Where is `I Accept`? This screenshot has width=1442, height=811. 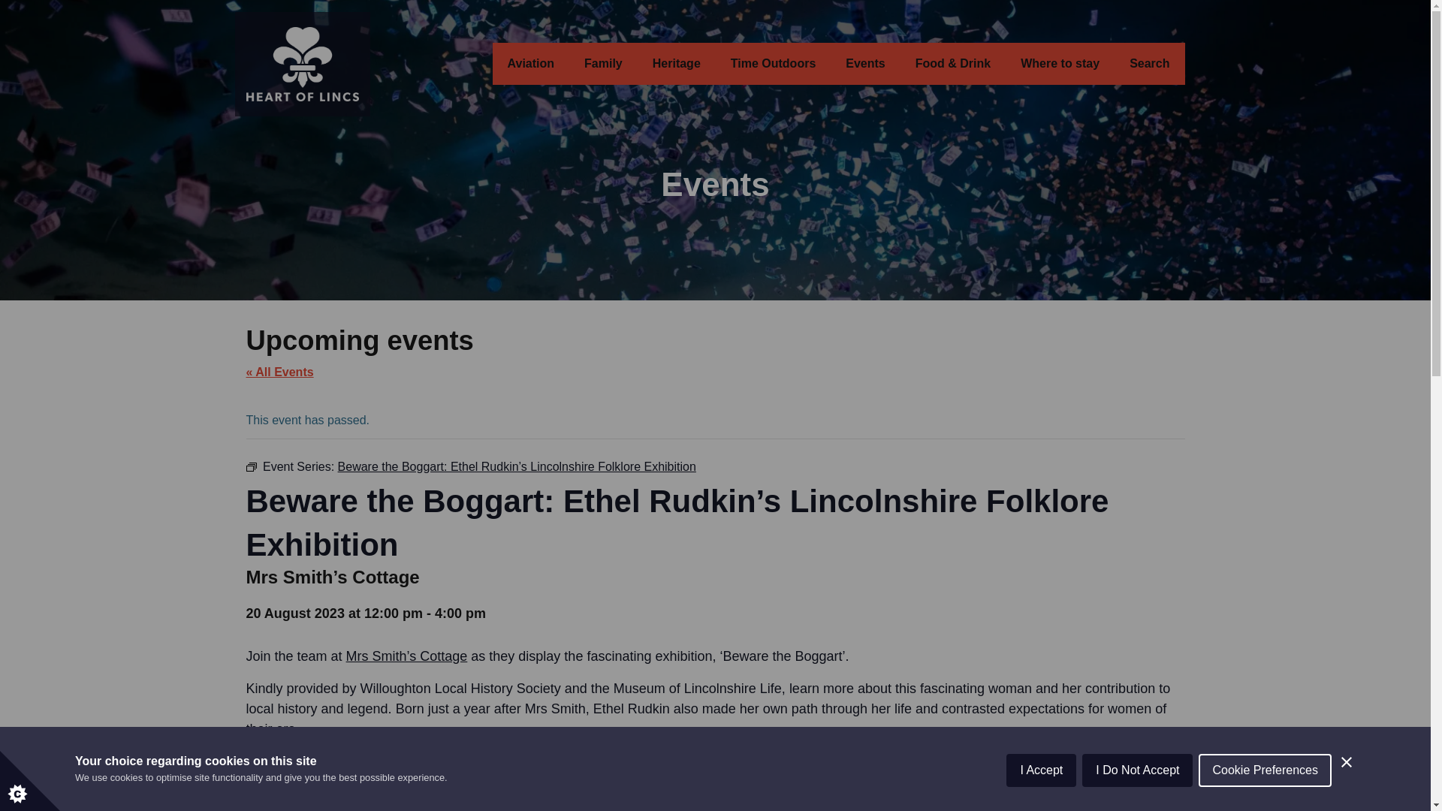
I Accept is located at coordinates (1041, 800).